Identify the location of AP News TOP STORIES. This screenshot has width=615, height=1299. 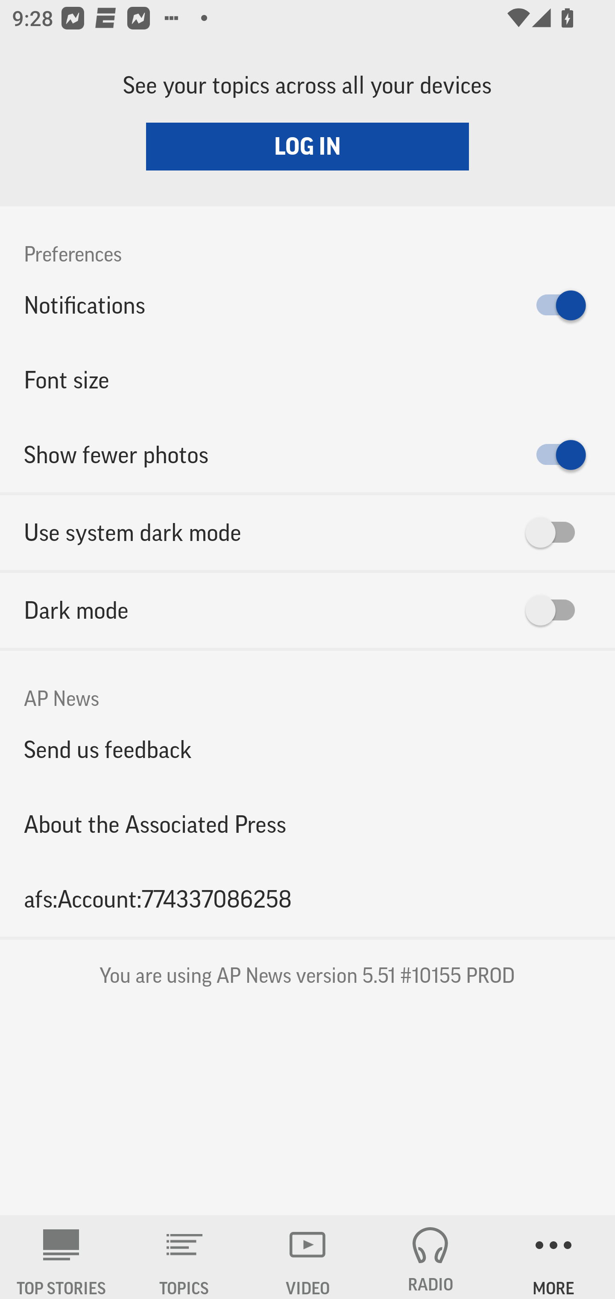
(61, 1257).